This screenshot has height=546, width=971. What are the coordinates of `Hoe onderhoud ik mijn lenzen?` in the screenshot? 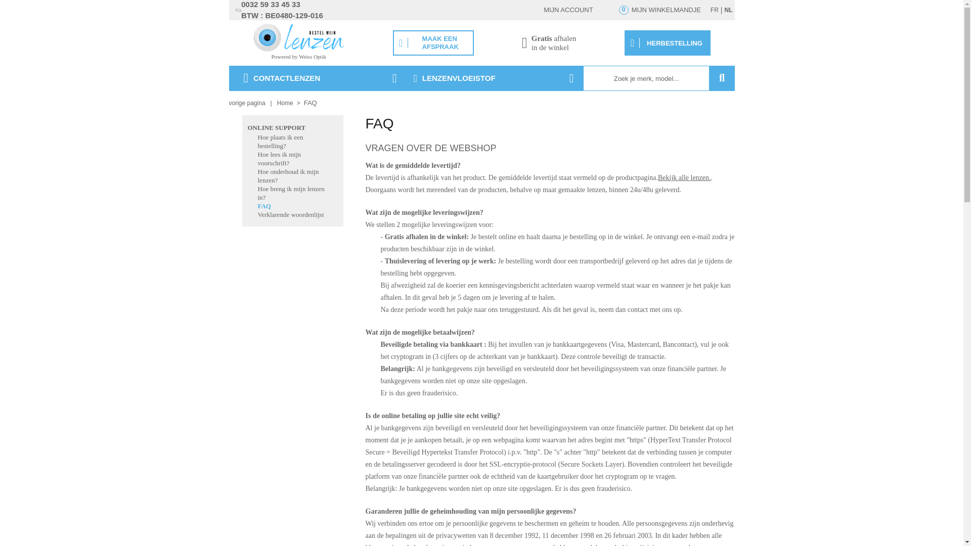 It's located at (288, 176).